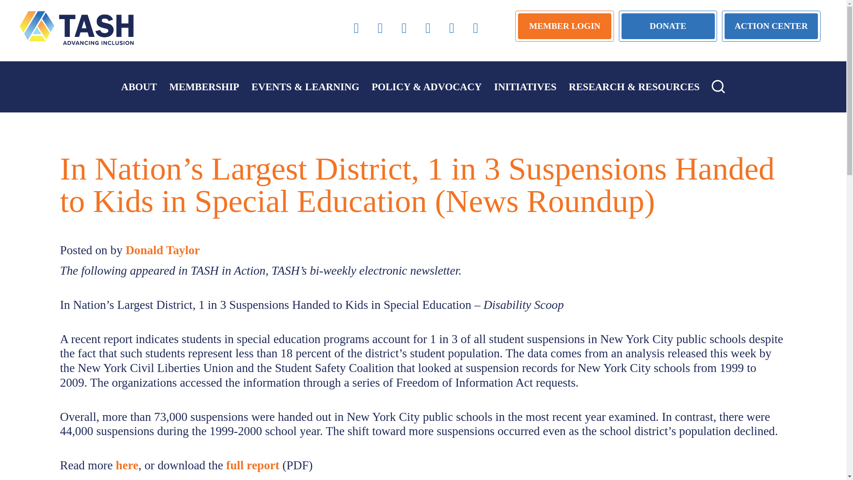 The width and height of the screenshot is (853, 480). What do you see at coordinates (564, 26) in the screenshot?
I see `Member login` at bounding box center [564, 26].